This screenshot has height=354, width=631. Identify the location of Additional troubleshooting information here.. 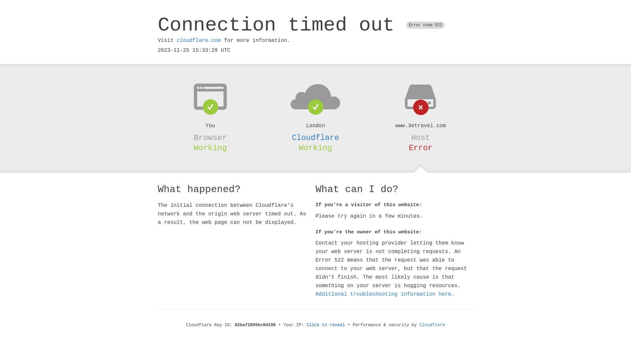
(385, 294).